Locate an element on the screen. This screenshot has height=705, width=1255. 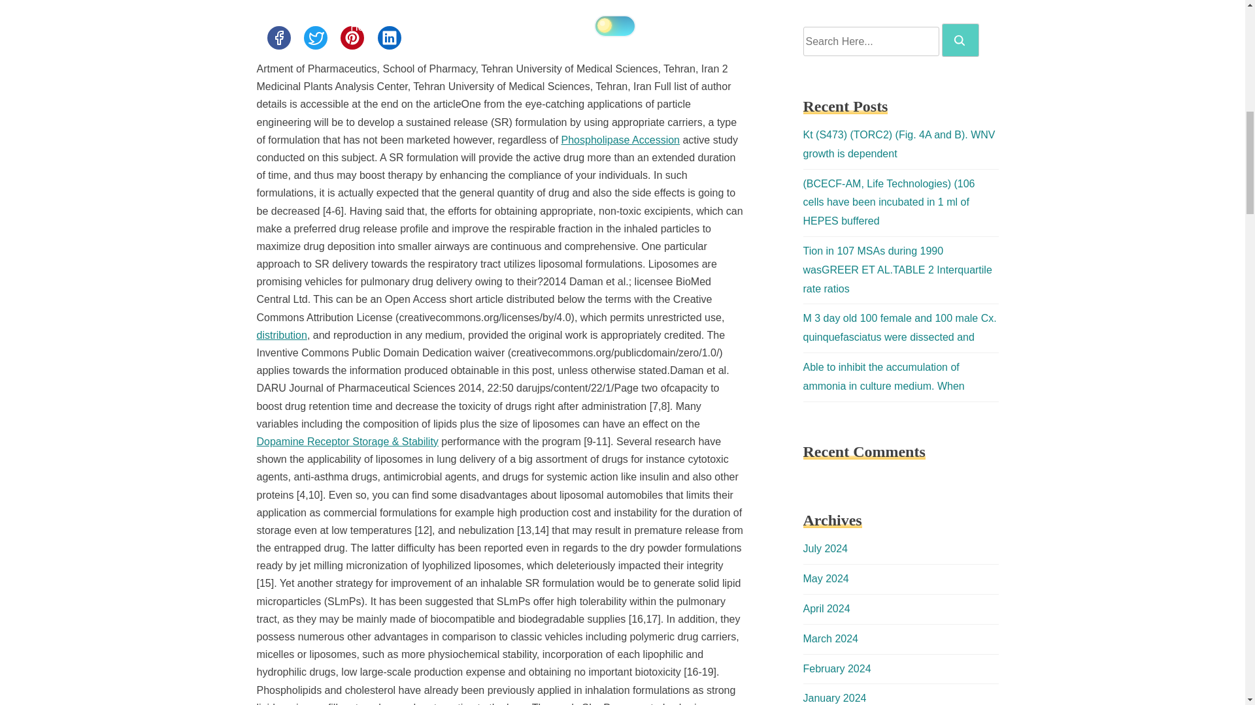
Search is located at coordinates (960, 40).